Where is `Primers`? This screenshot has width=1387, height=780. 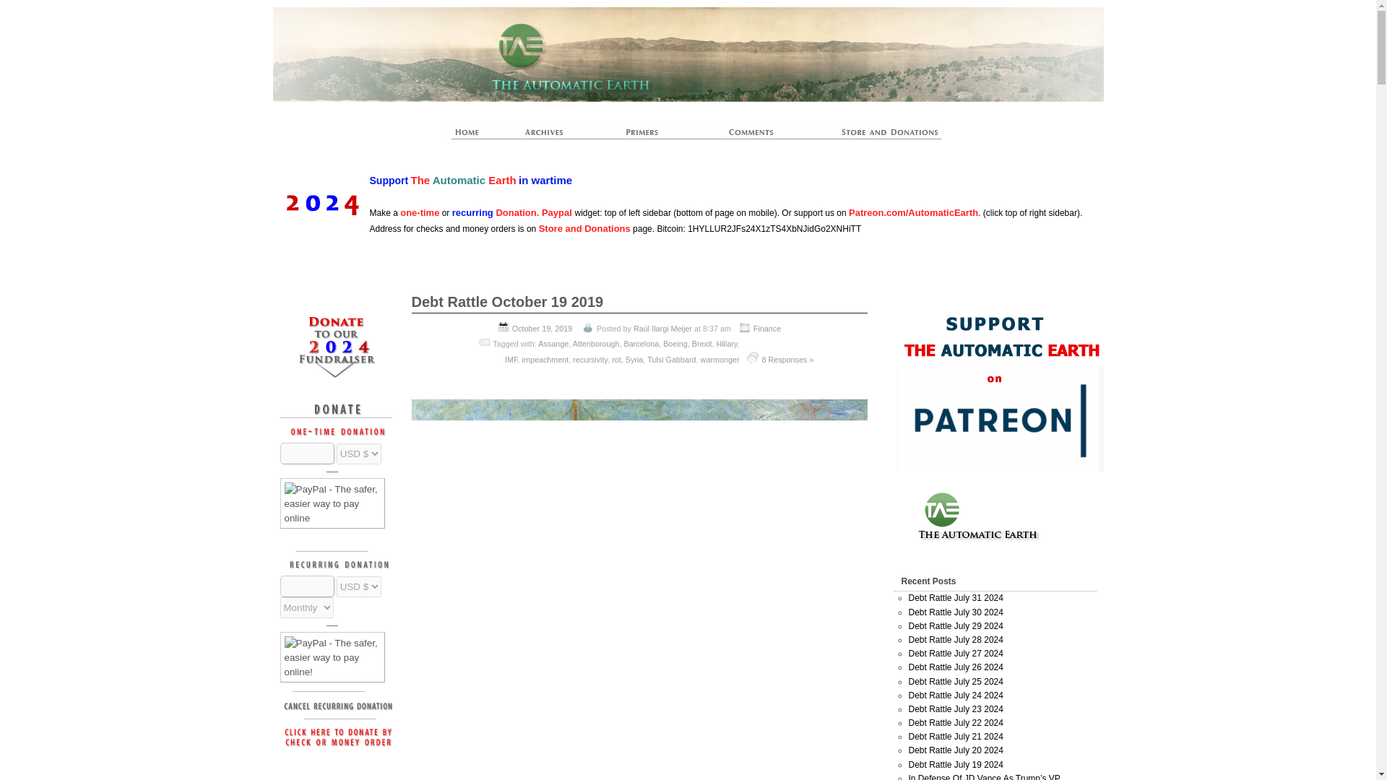
Primers is located at coordinates (648, 136).